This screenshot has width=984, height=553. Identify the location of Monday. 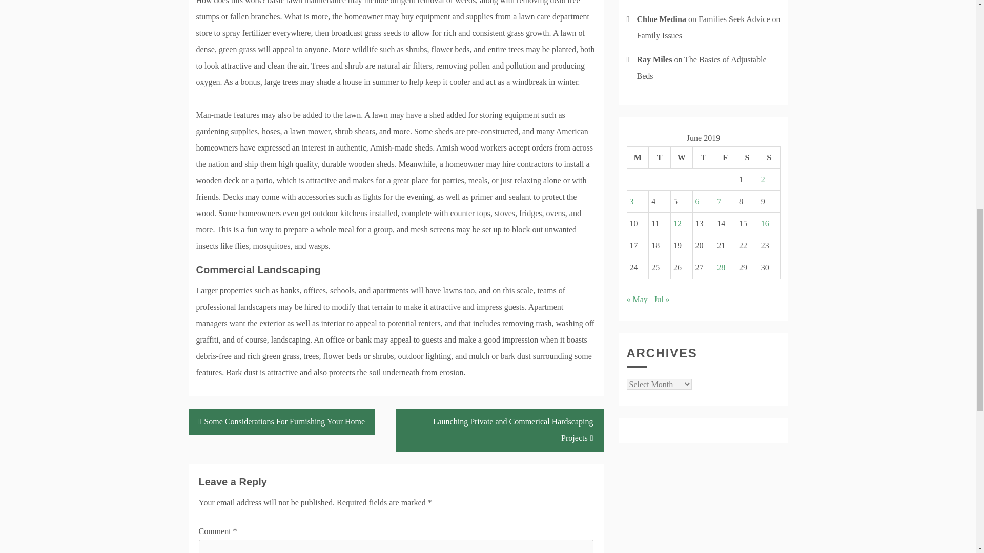
(638, 158).